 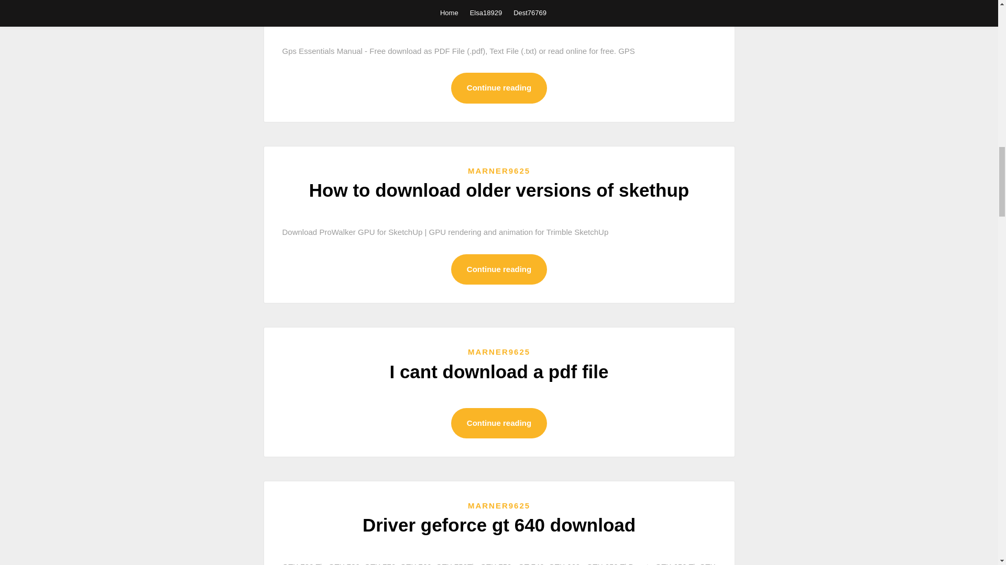 What do you see at coordinates (499, 352) in the screenshot?
I see `MARNER9625` at bounding box center [499, 352].